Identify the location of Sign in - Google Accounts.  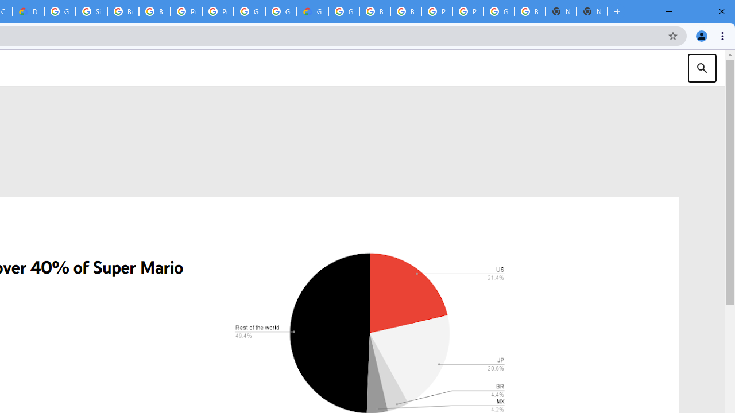
(91, 11).